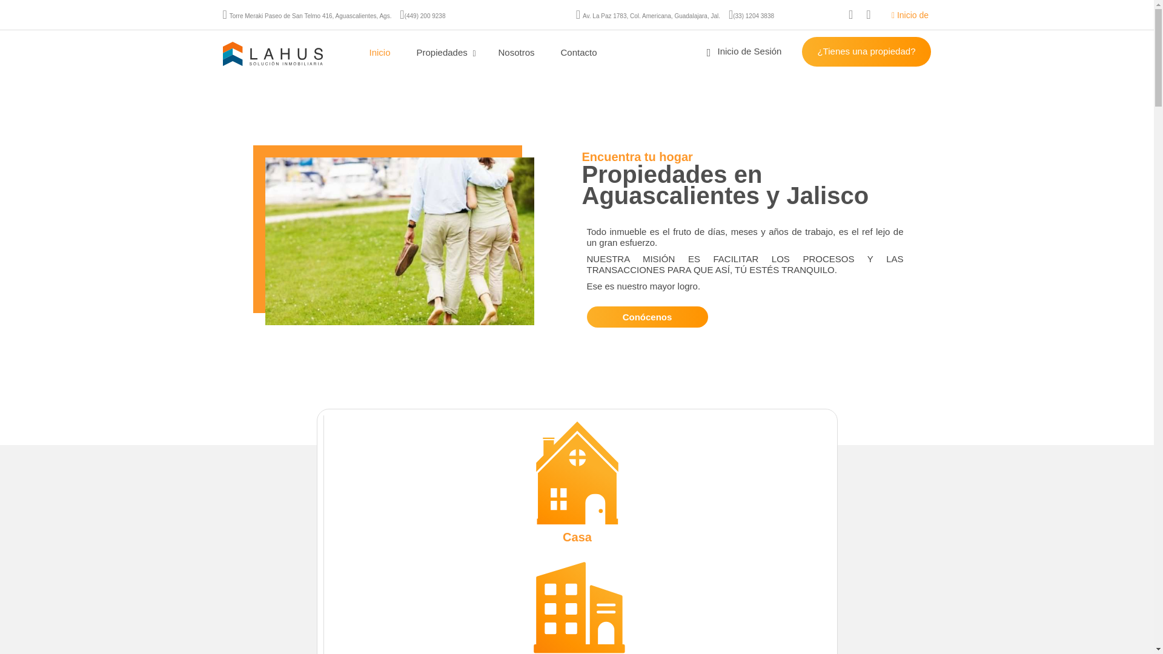 The width and height of the screenshot is (1163, 654). I want to click on Contacto, so click(579, 52).